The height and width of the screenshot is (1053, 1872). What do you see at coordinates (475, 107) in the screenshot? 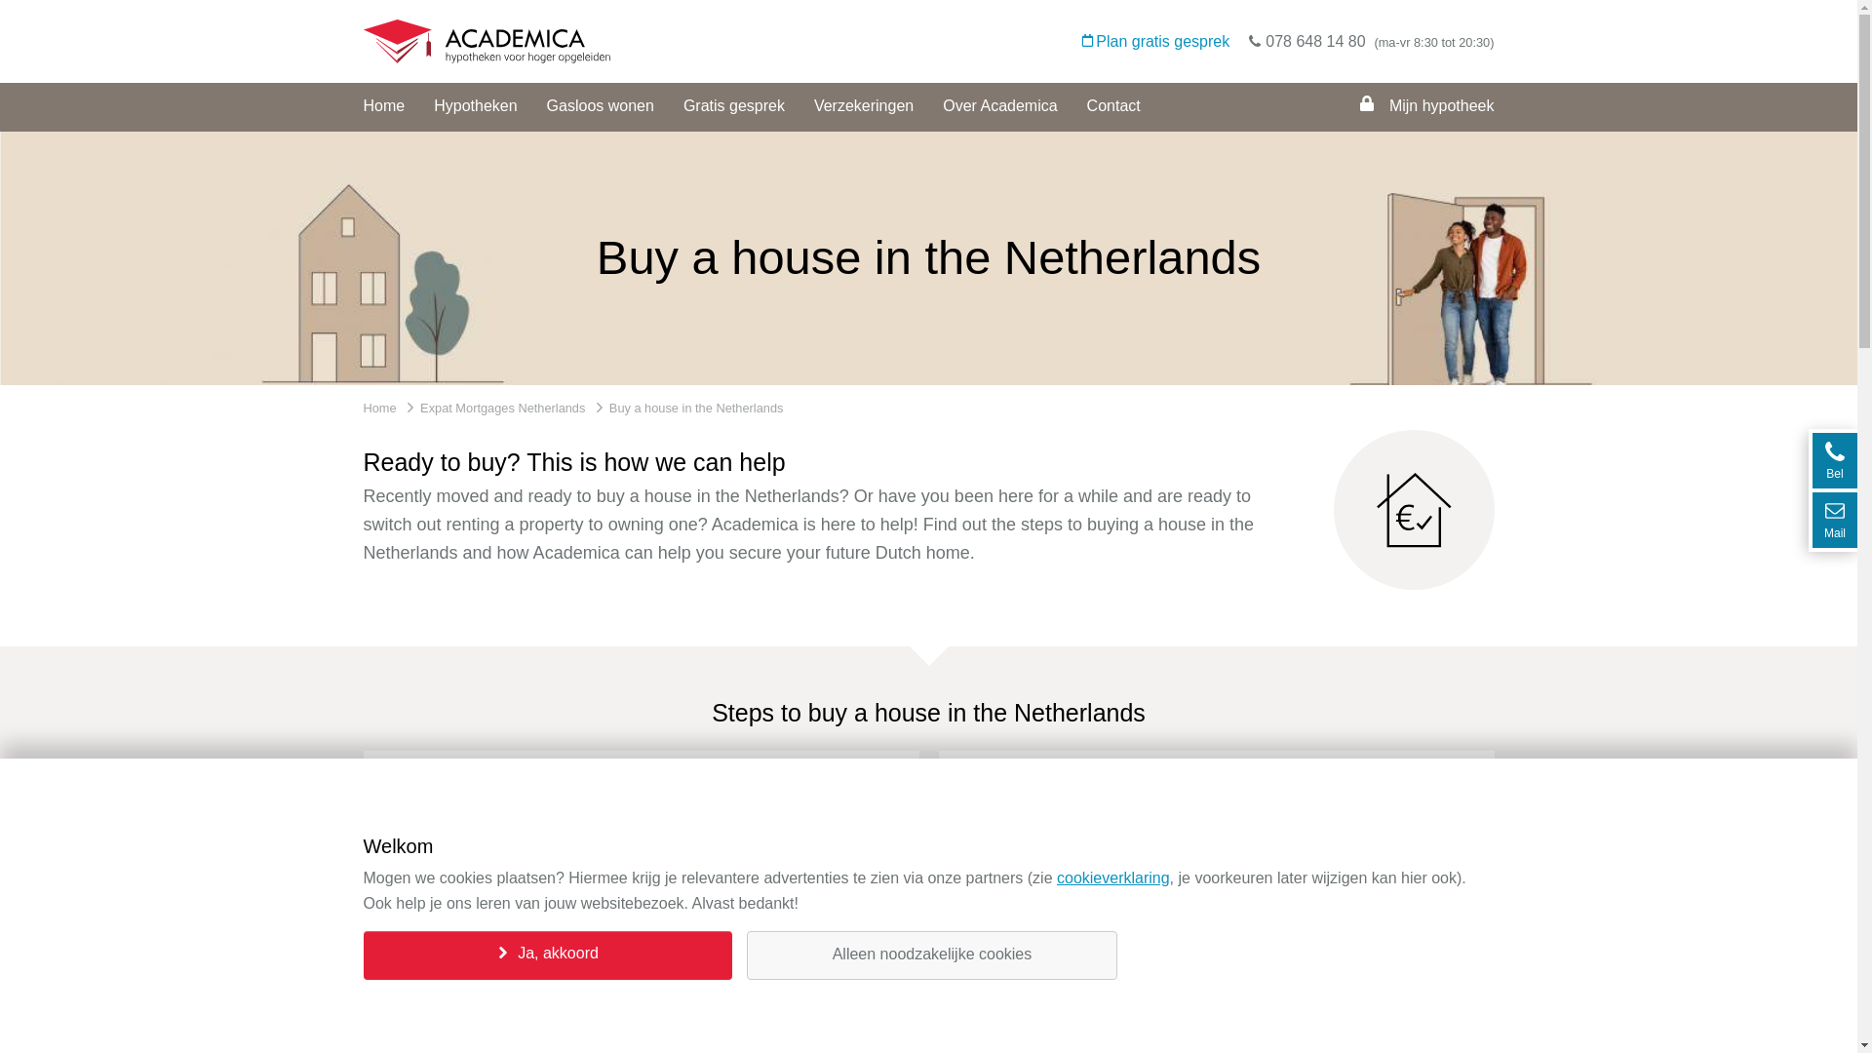
I see `Hypotheken` at bounding box center [475, 107].